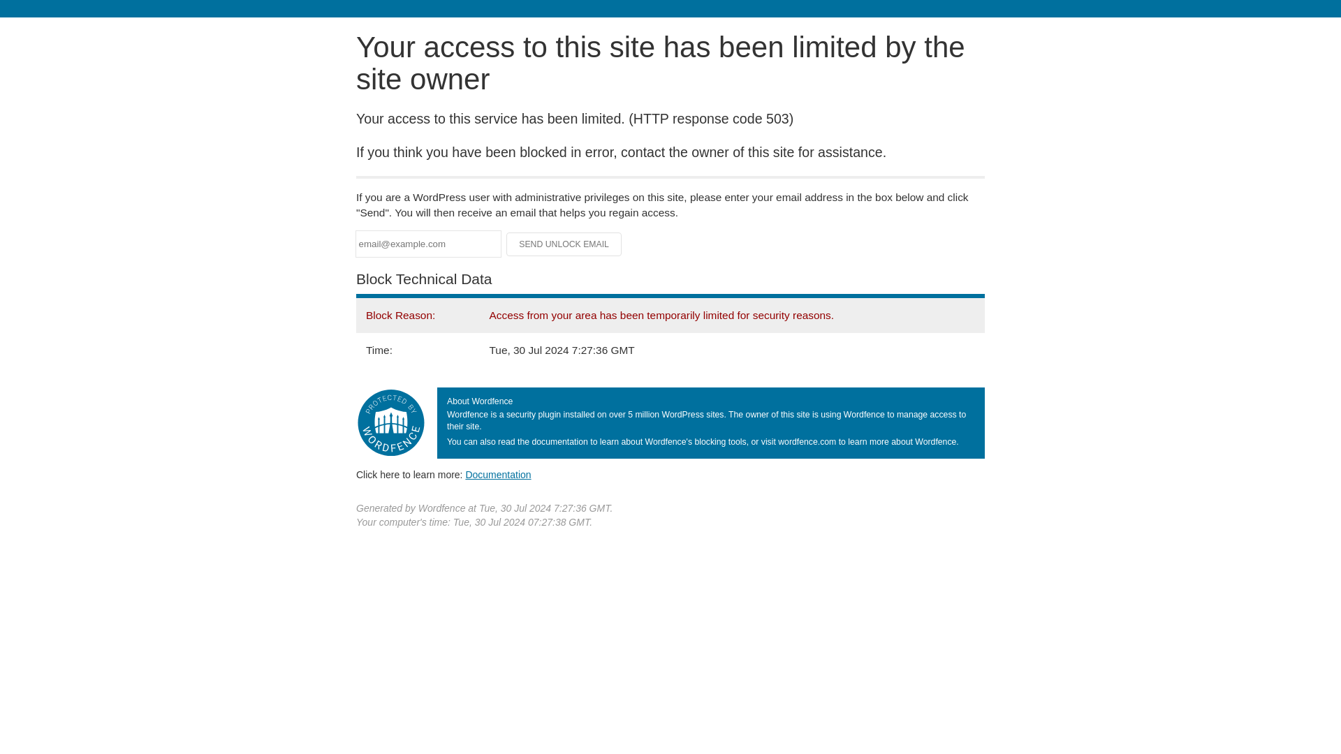  Describe the element at coordinates (498, 474) in the screenshot. I see `Documentation` at that location.